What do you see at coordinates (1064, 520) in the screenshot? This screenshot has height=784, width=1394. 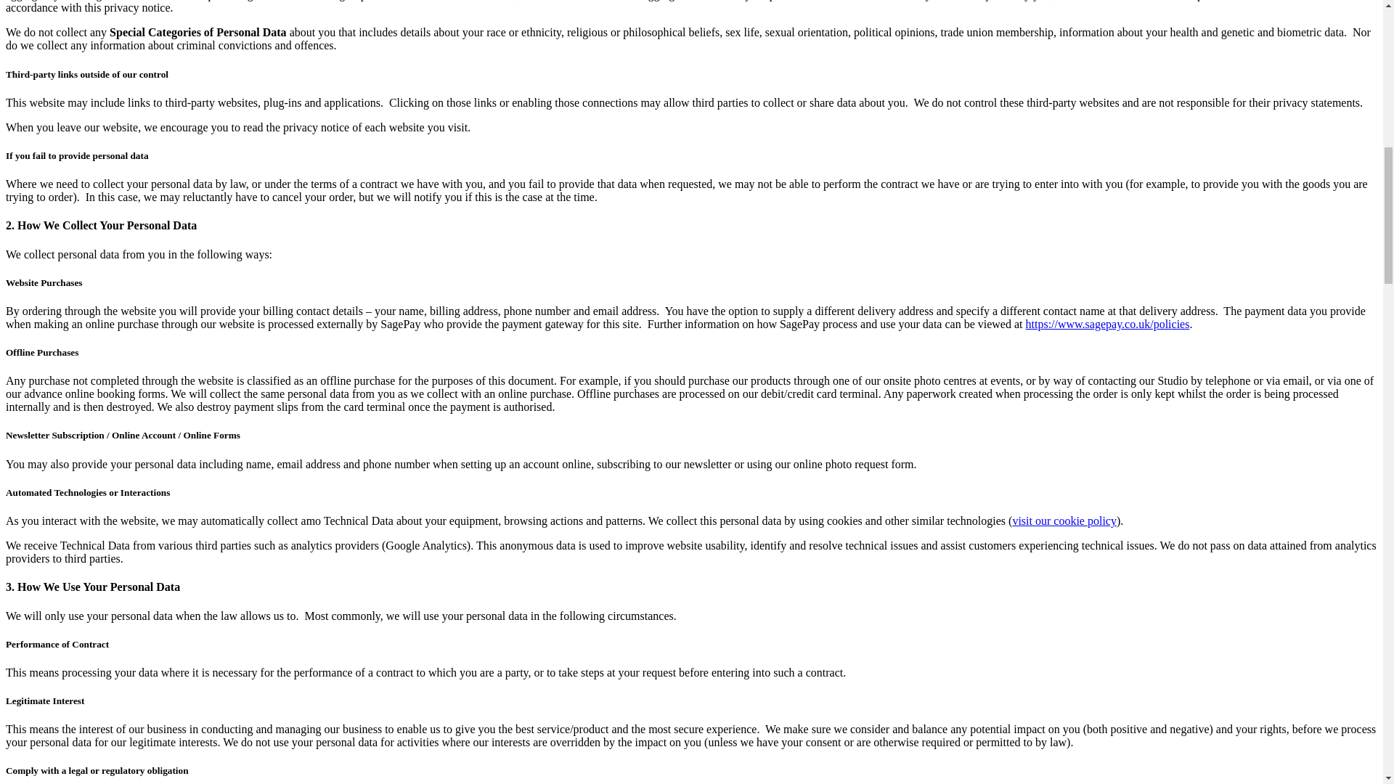 I see `visit our cookie policy` at bounding box center [1064, 520].